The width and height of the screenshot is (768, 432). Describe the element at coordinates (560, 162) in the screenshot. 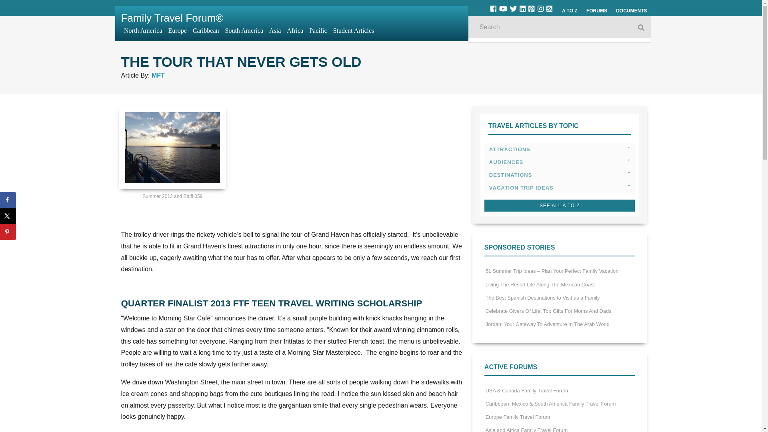

I see `AUDIENCES` at that location.